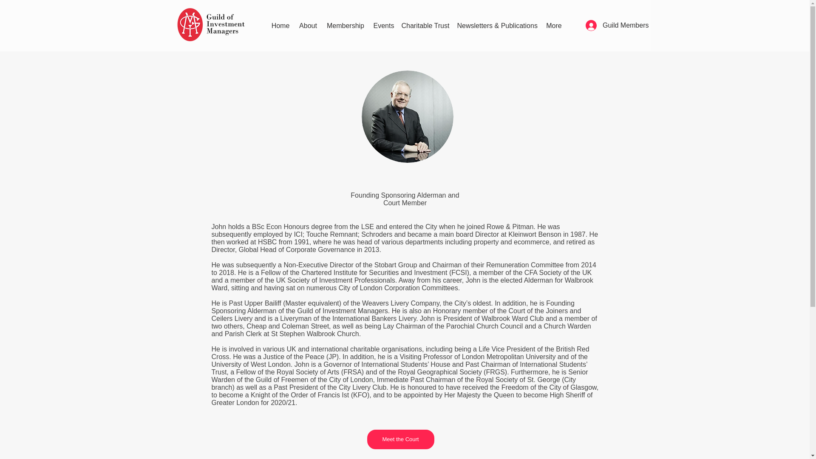 The width and height of the screenshot is (816, 459). Describe the element at coordinates (382, 25) in the screenshot. I see `Events` at that location.